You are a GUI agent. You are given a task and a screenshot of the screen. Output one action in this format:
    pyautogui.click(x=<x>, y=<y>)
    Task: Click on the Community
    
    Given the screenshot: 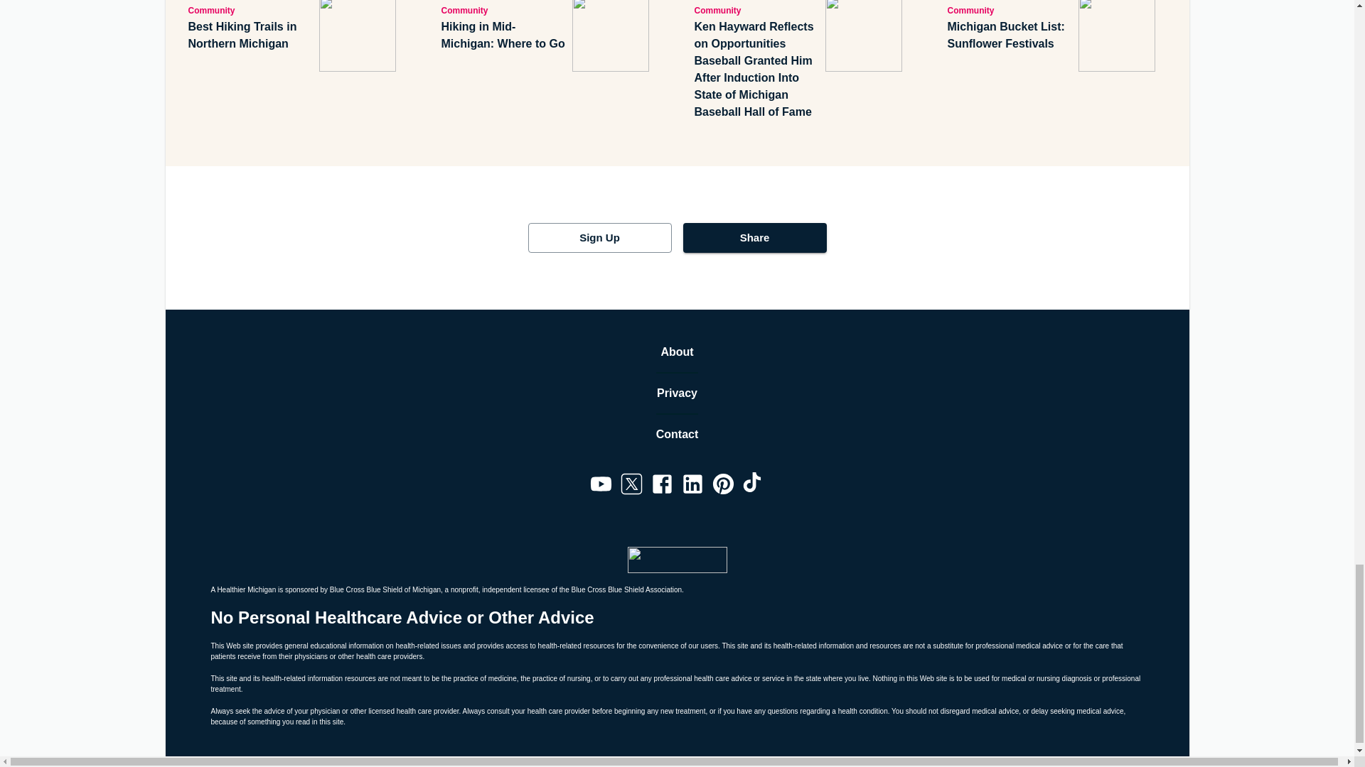 What is the action you would take?
    pyautogui.click(x=1010, y=10)
    